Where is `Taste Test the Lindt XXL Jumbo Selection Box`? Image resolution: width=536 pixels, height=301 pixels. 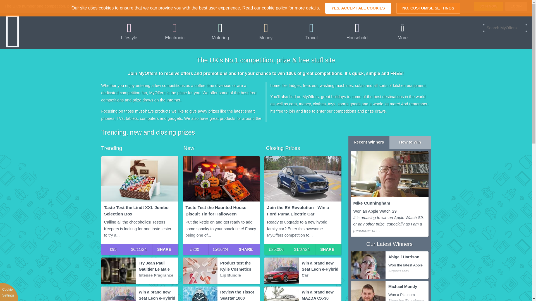 Taste Test the Lindt XXL Jumbo Selection Box is located at coordinates (140, 179).